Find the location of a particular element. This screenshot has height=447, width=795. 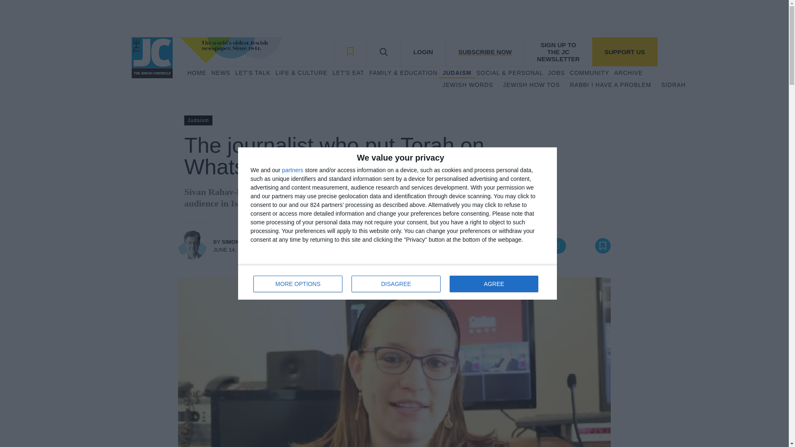

SIGN UP TO THE JC NEWSLETTER is located at coordinates (298, 284).